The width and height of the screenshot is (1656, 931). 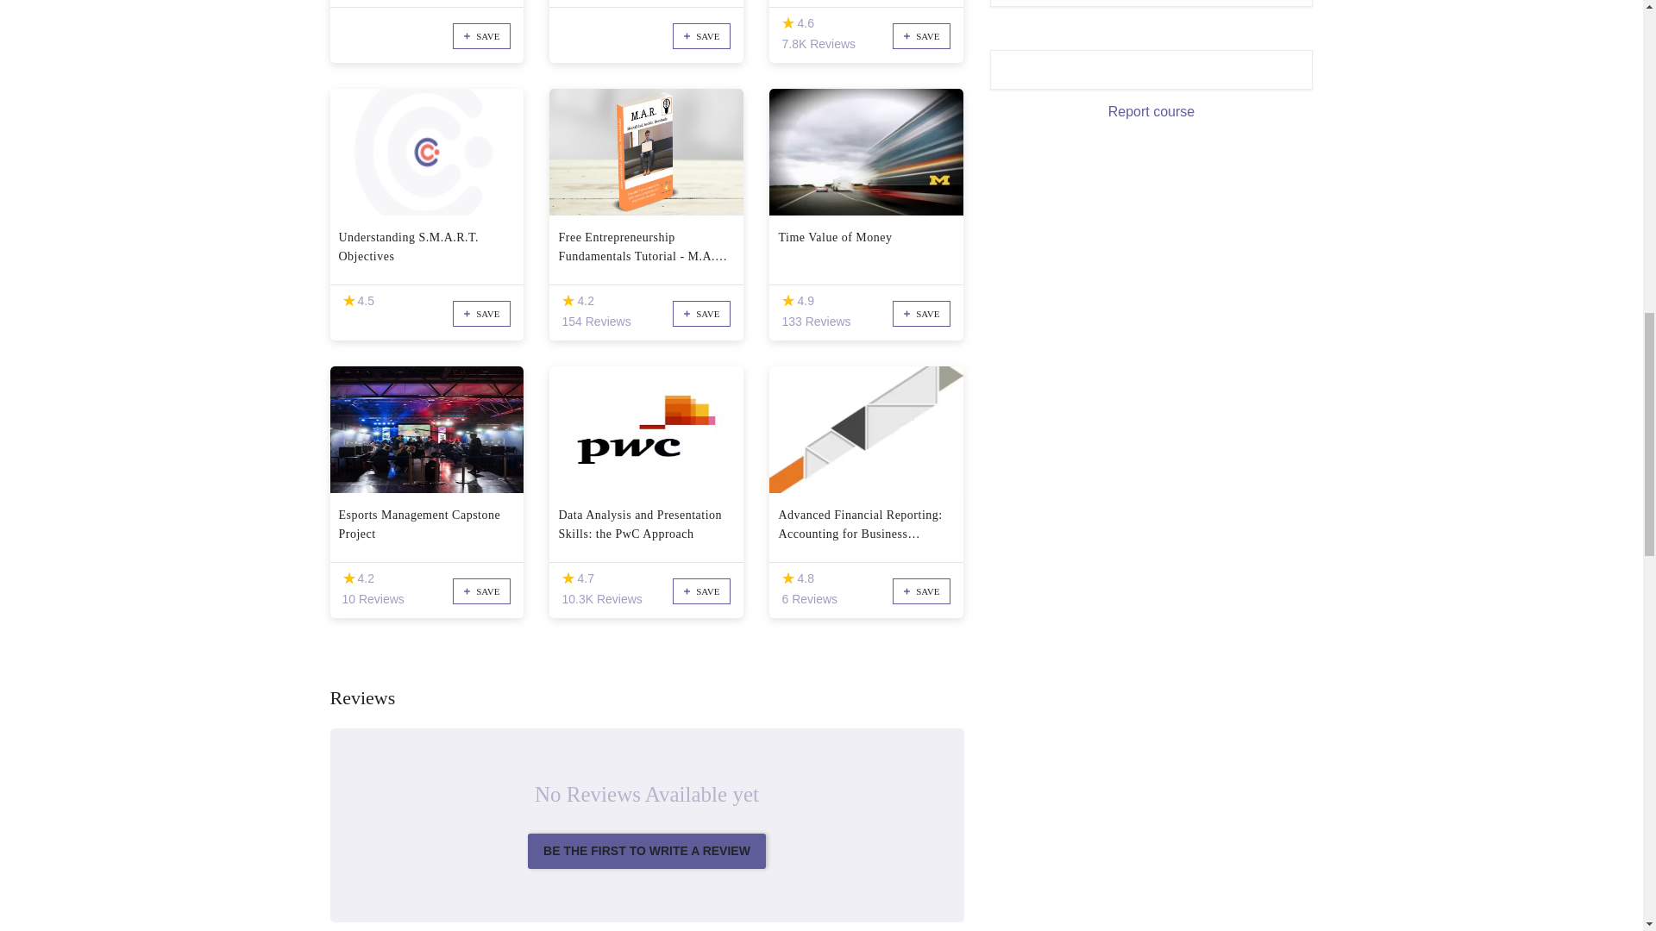 I want to click on 4.2, so click(x=568, y=301).